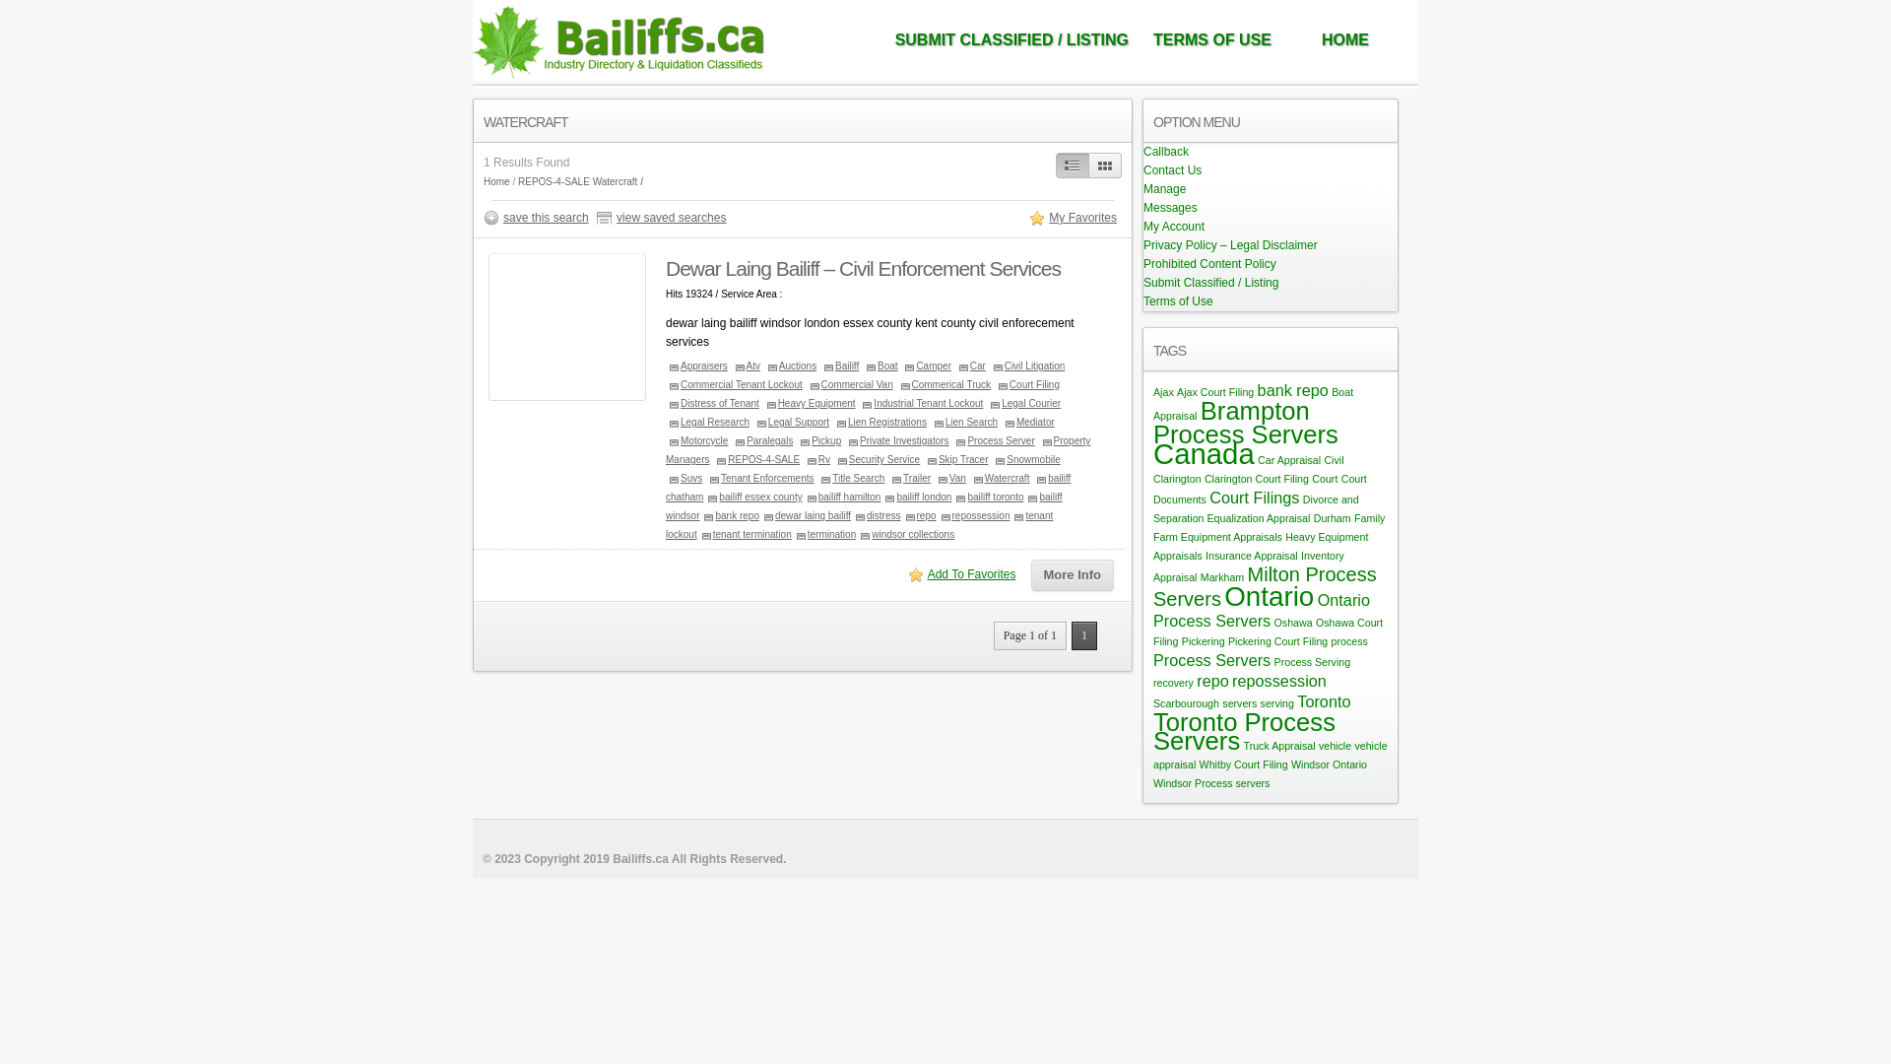  What do you see at coordinates (1313, 662) in the screenshot?
I see `Process Serving` at bounding box center [1313, 662].